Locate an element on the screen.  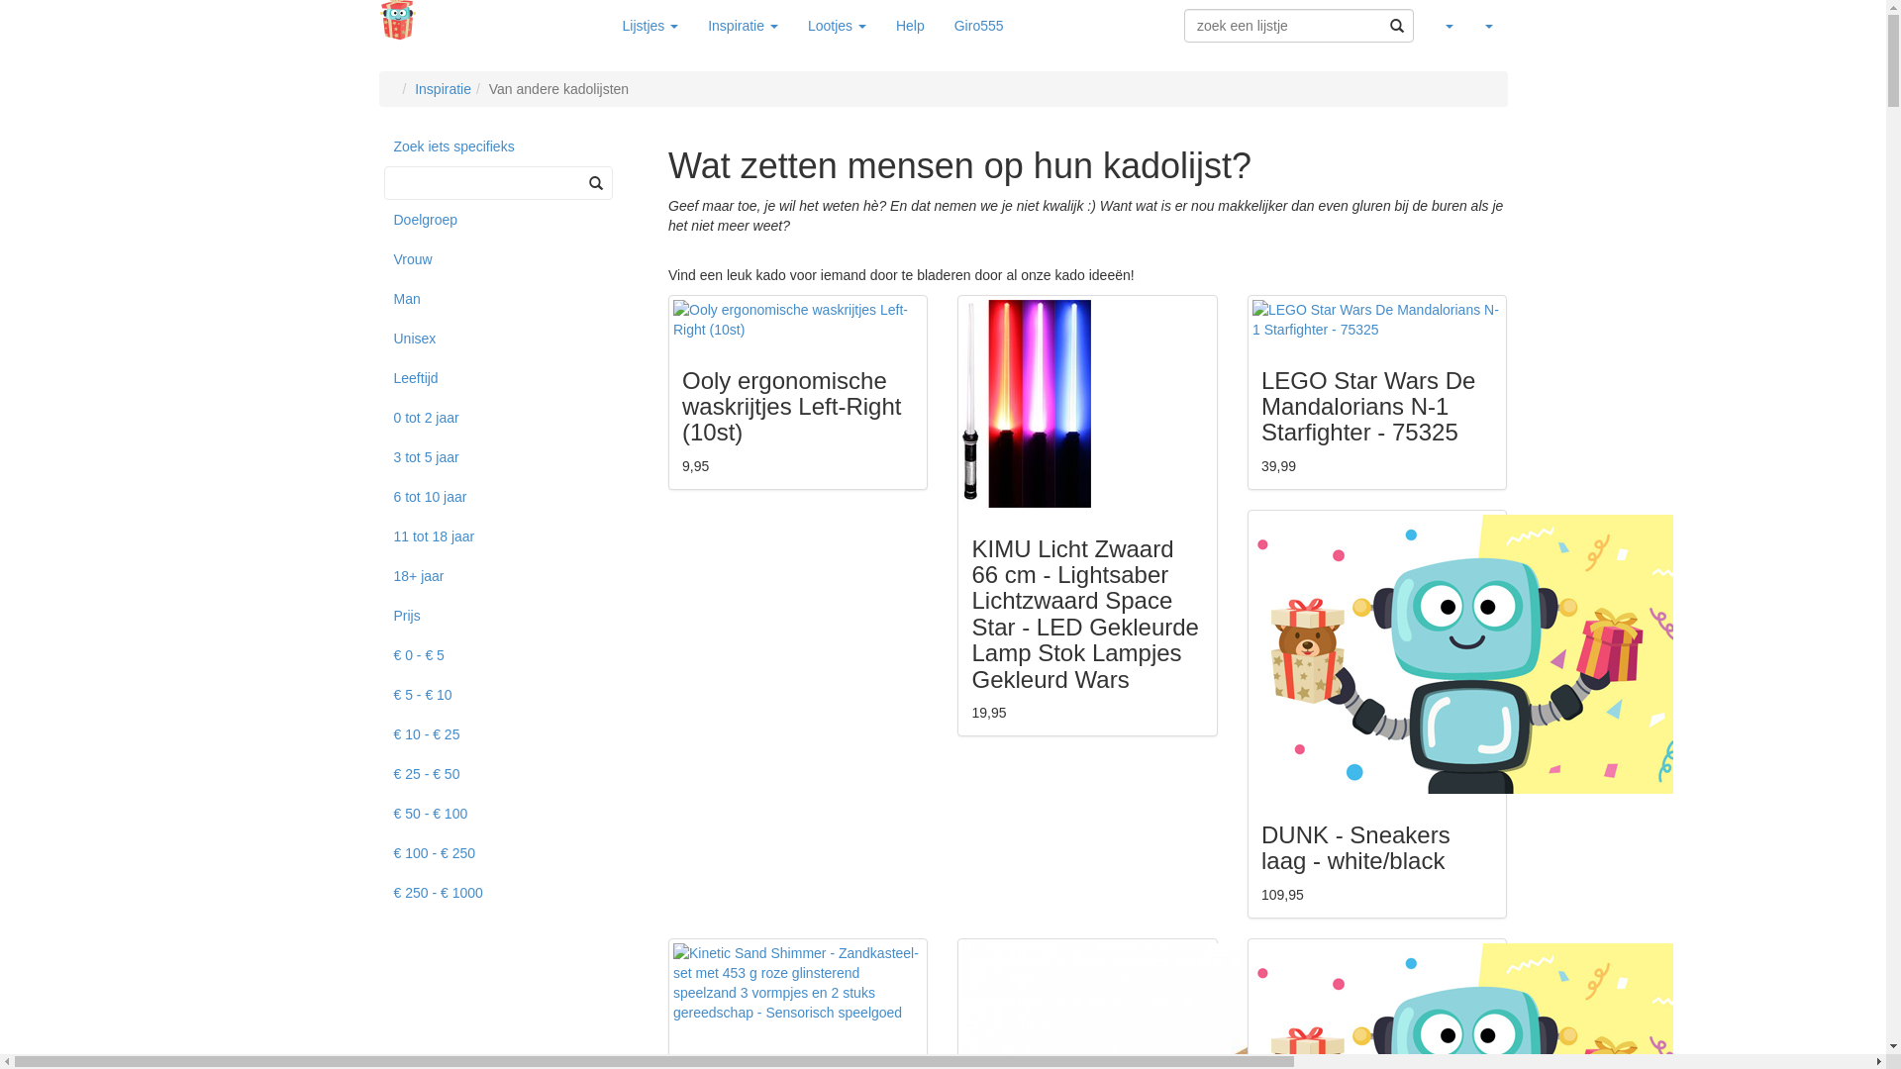
Inspiratie is located at coordinates (743, 26).